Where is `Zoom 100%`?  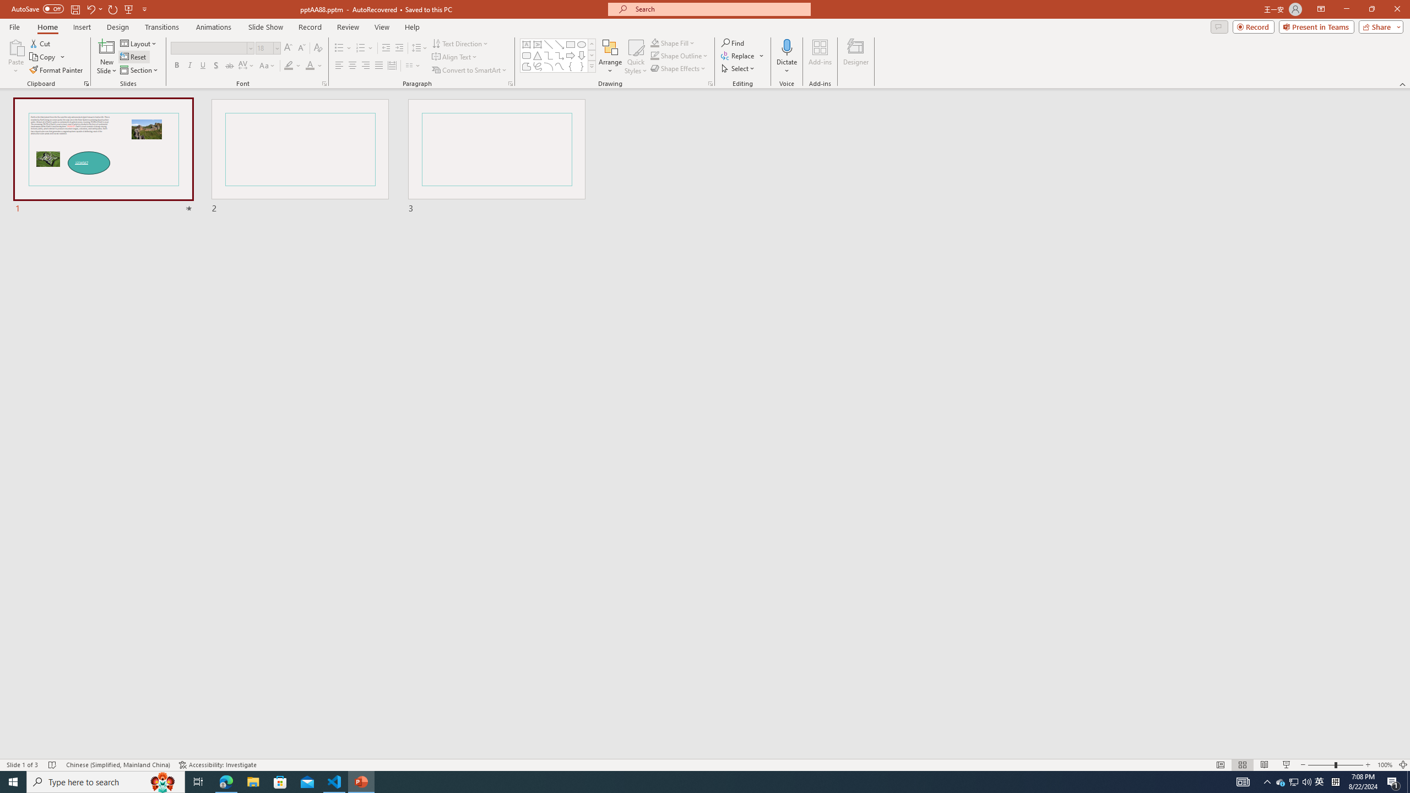 Zoom 100% is located at coordinates (1385, 765).